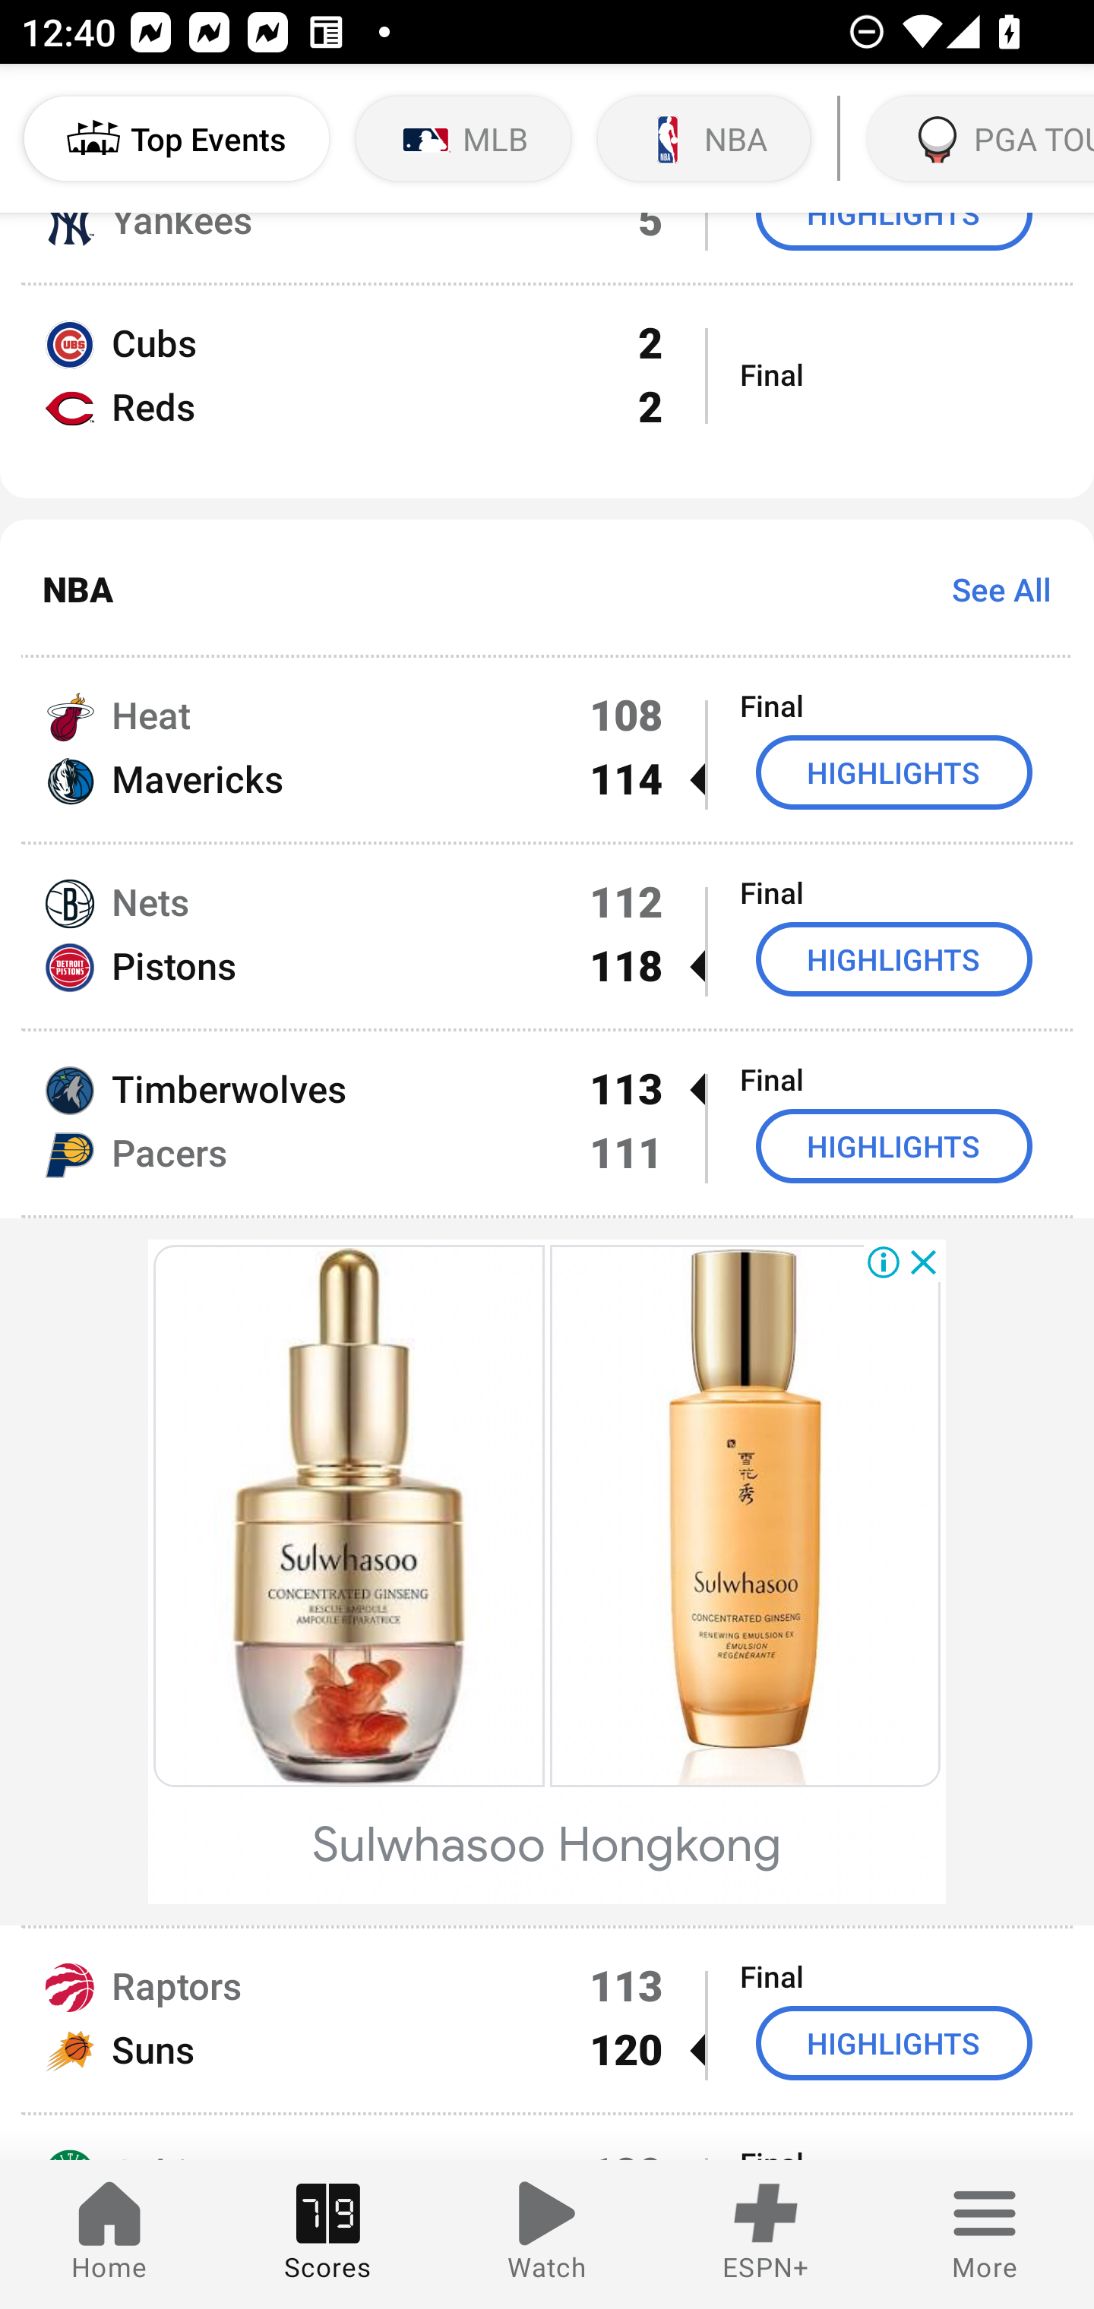 The image size is (1094, 2309). What do you see at coordinates (547, 392) in the screenshot?
I see `Cubs 2 Reds 2 Final` at bounding box center [547, 392].